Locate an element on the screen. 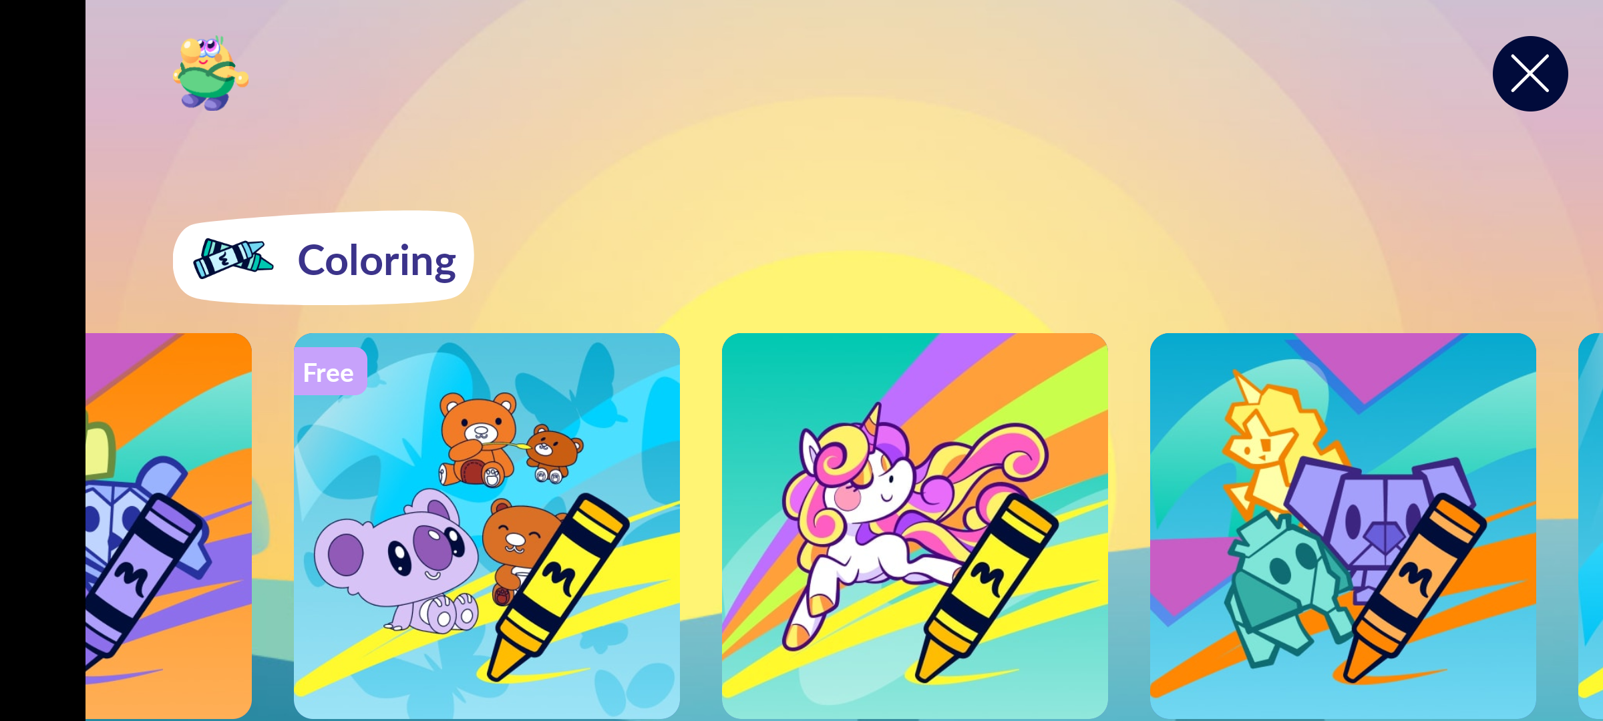 The image size is (1603, 721). Profile icon is located at coordinates (211, 73).